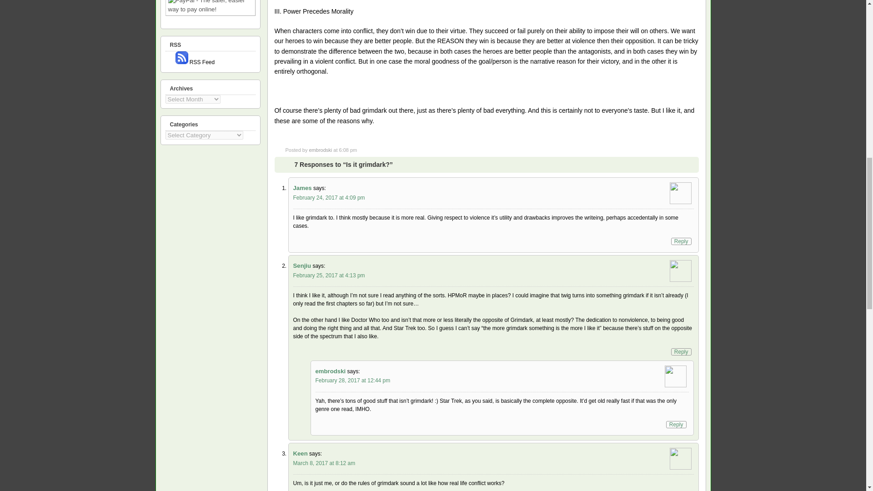 Image resolution: width=873 pixels, height=491 pixels. Describe the element at coordinates (324, 463) in the screenshot. I see `March 8, 2017 at 8:12 am` at that location.